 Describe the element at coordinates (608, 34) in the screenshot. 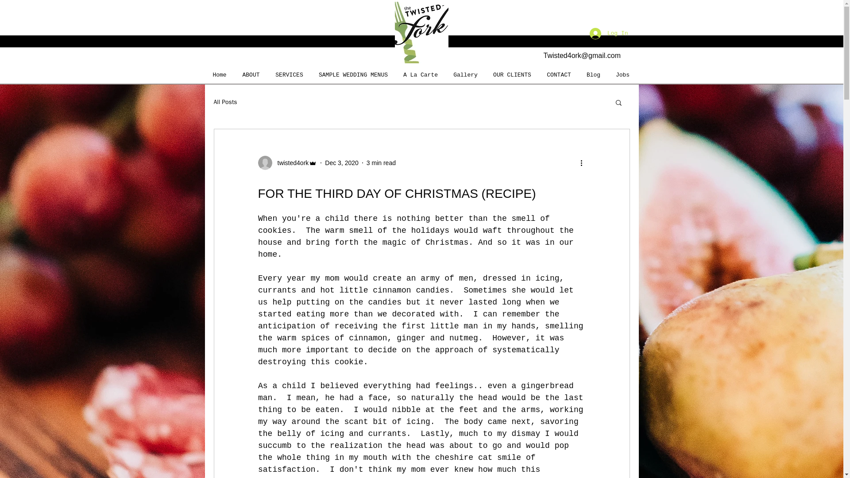

I see `Log In` at that location.